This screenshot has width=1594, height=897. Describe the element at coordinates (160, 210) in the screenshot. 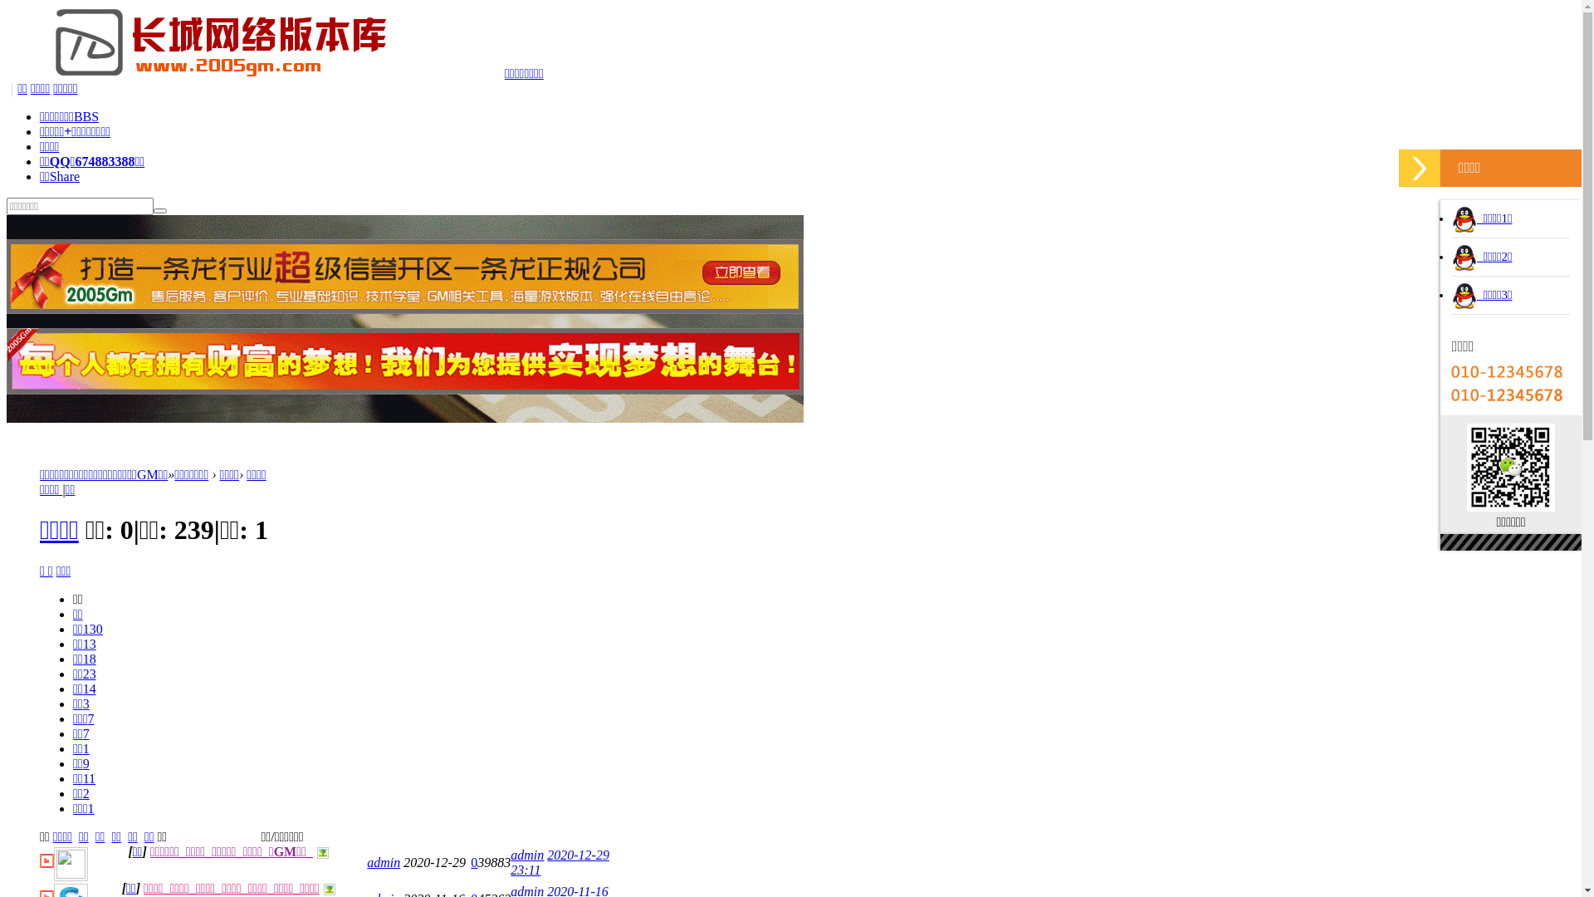

I see `true` at that location.